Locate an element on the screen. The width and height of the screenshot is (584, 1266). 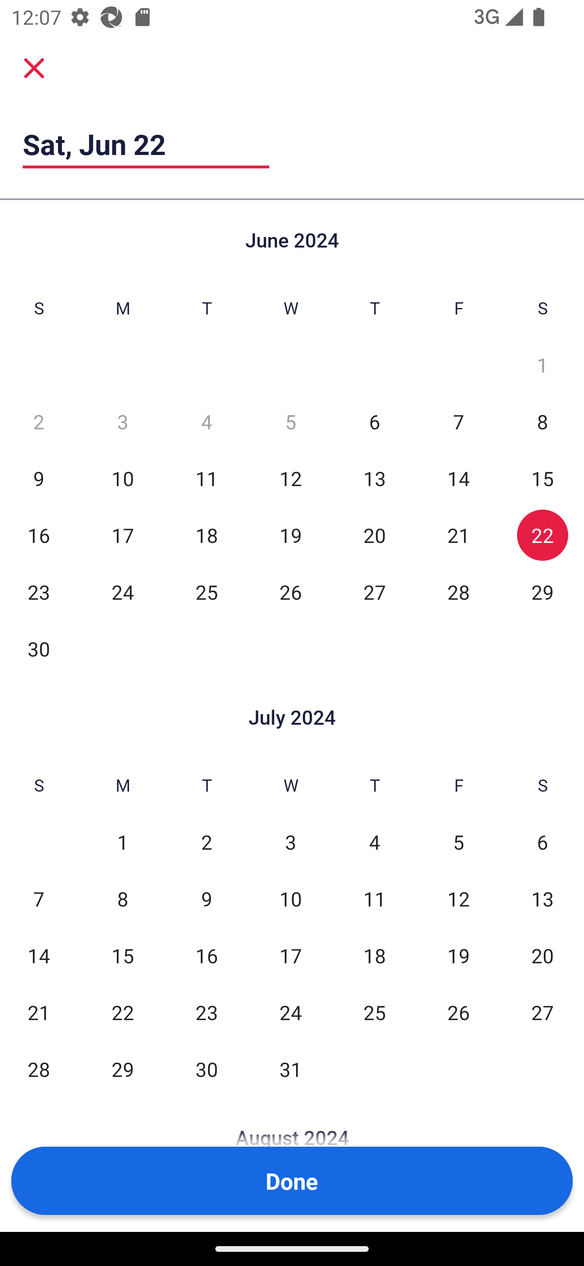
4 Thu, Jul 4, Not Selected is located at coordinates (374, 842).